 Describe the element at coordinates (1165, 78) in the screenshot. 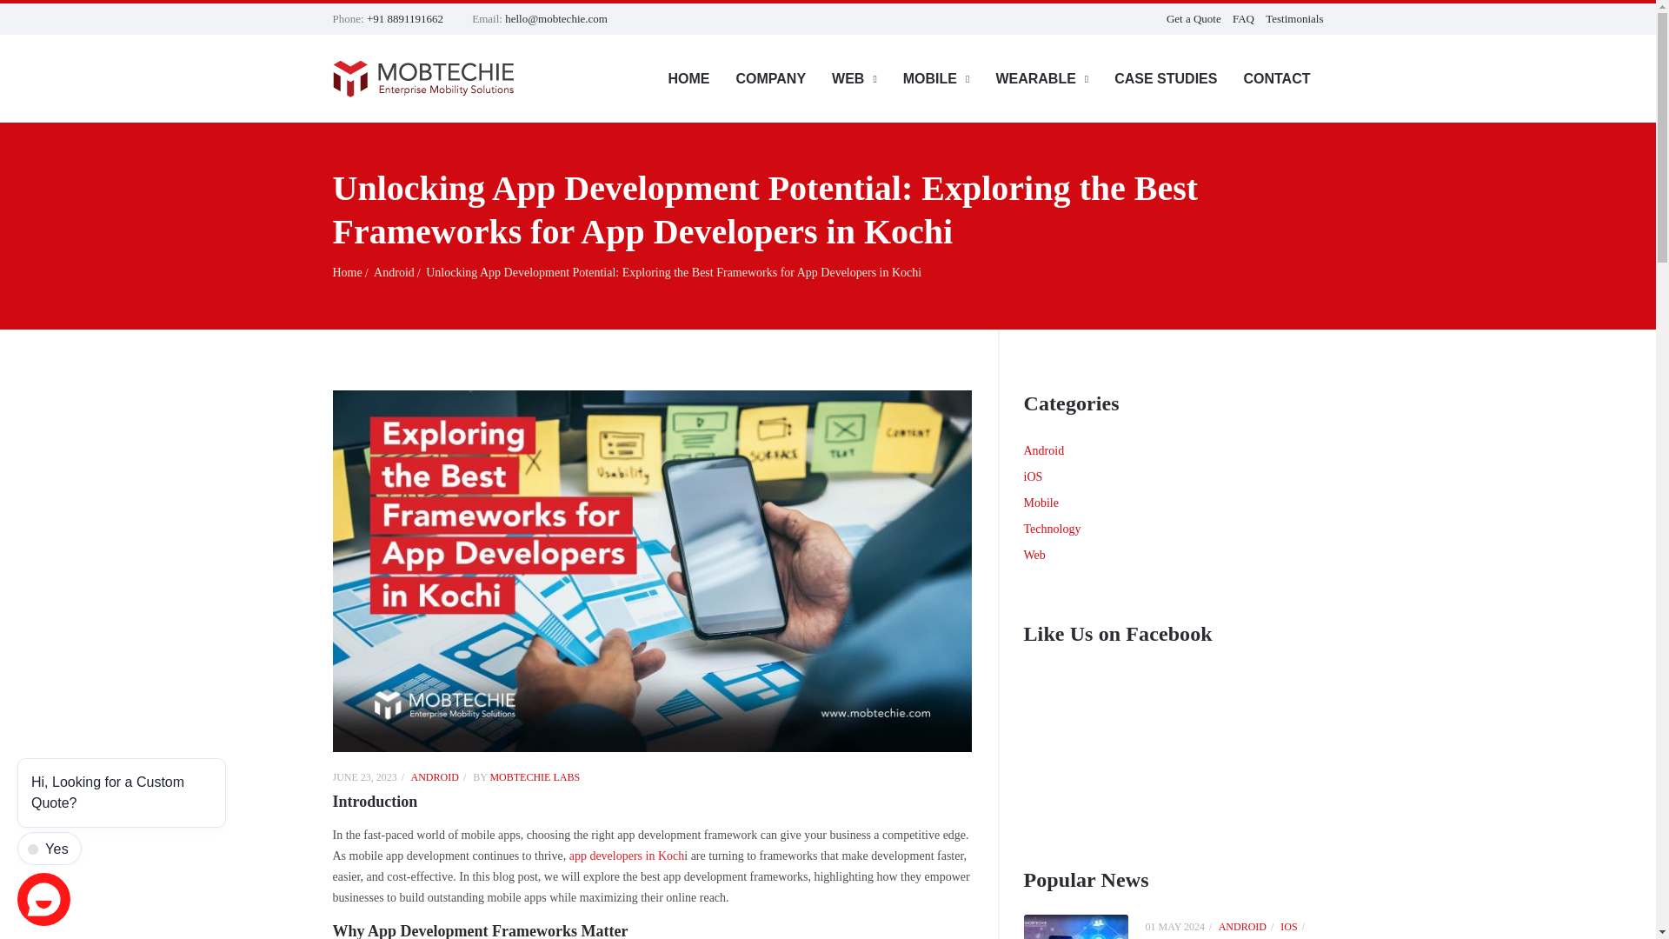

I see `CASE STUDIES` at that location.